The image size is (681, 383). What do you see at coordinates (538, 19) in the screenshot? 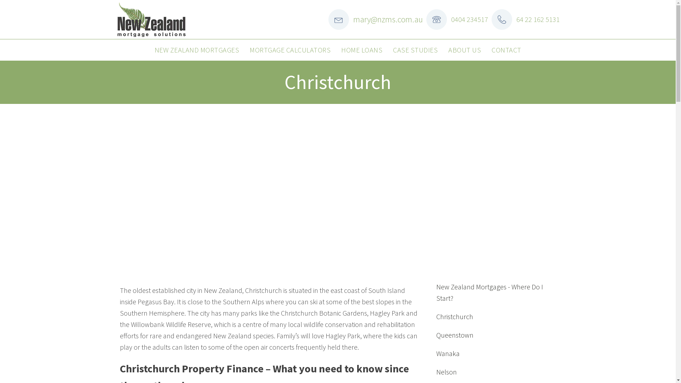
I see `64 22 162 5131` at bounding box center [538, 19].